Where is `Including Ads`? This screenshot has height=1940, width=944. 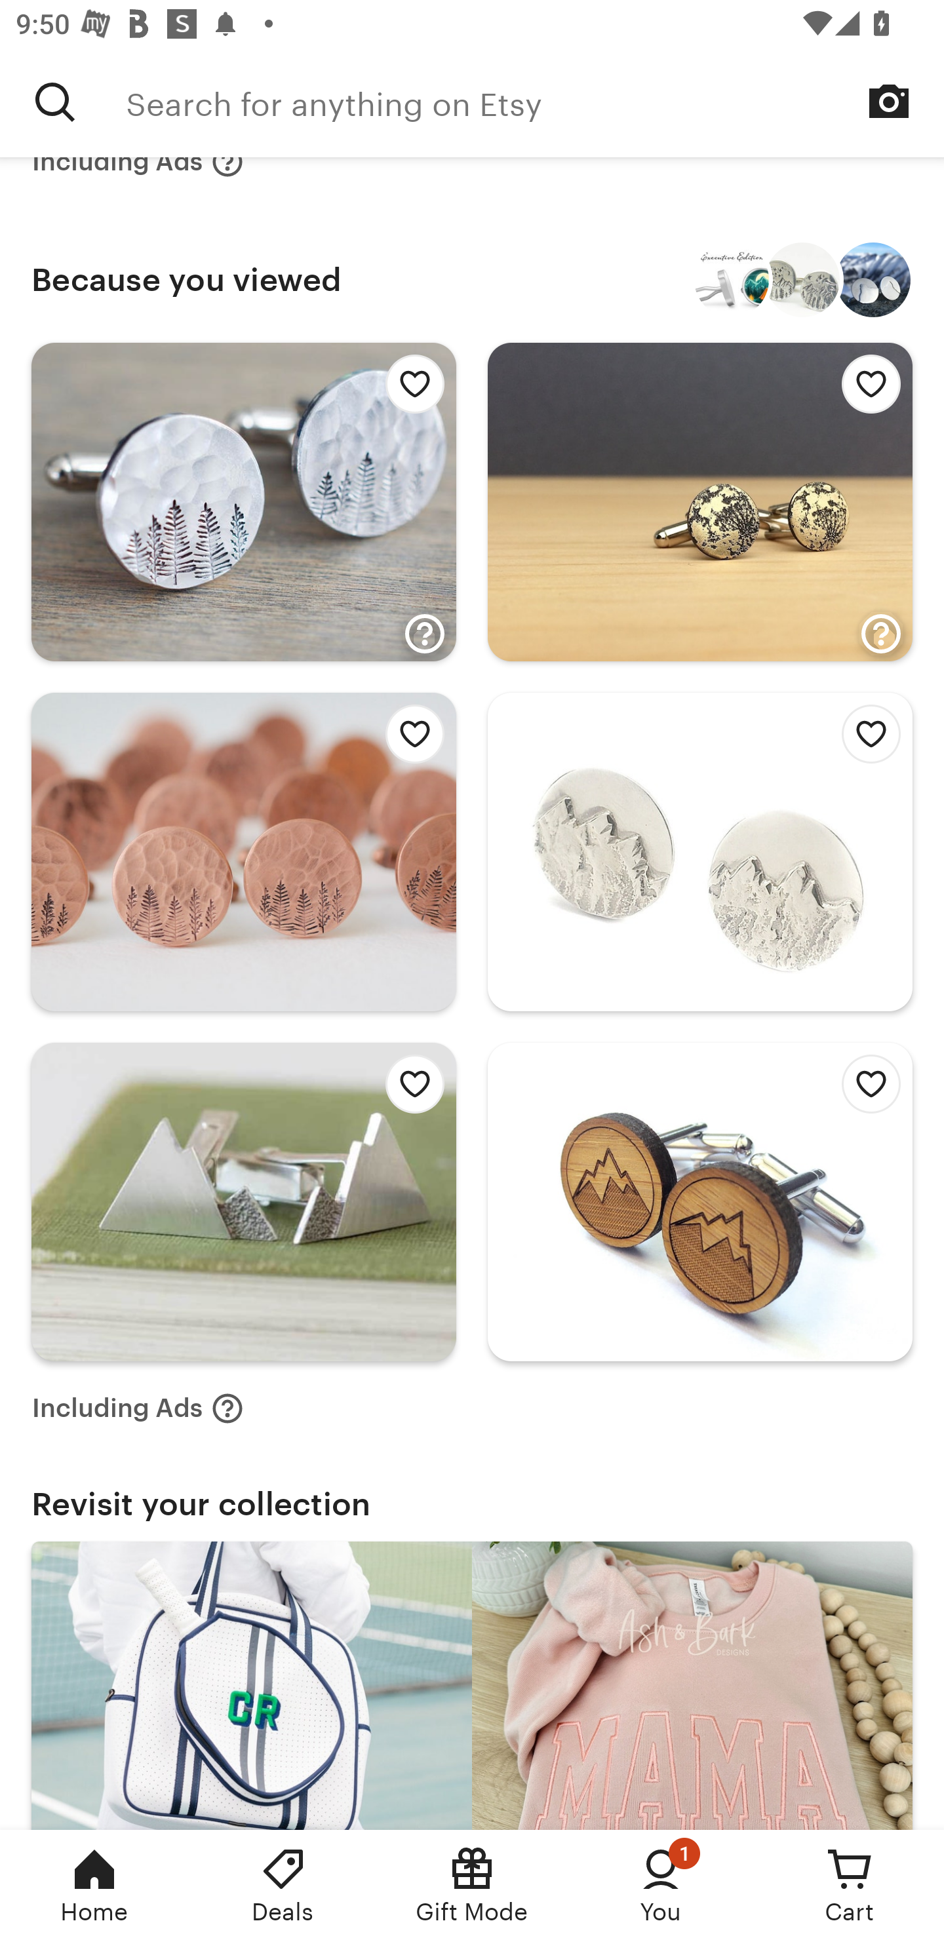 Including Ads is located at coordinates (138, 1408).